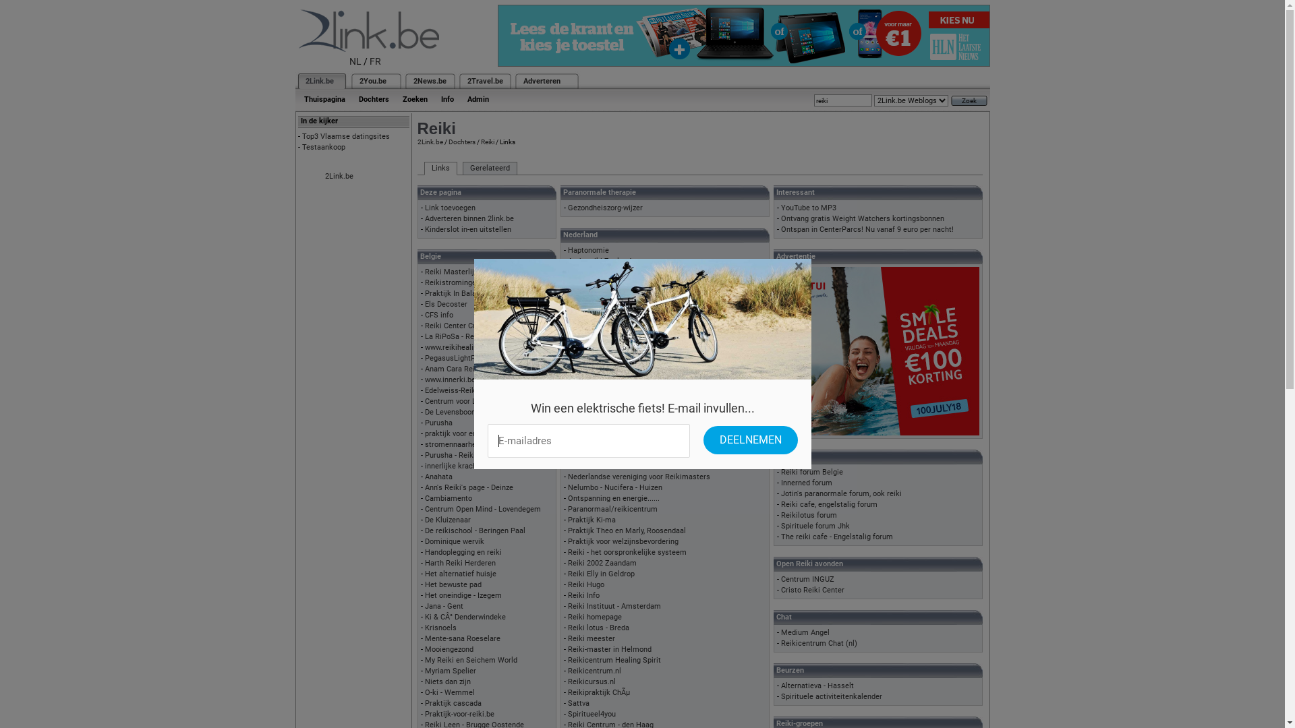  What do you see at coordinates (355, 61) in the screenshot?
I see `NL` at bounding box center [355, 61].